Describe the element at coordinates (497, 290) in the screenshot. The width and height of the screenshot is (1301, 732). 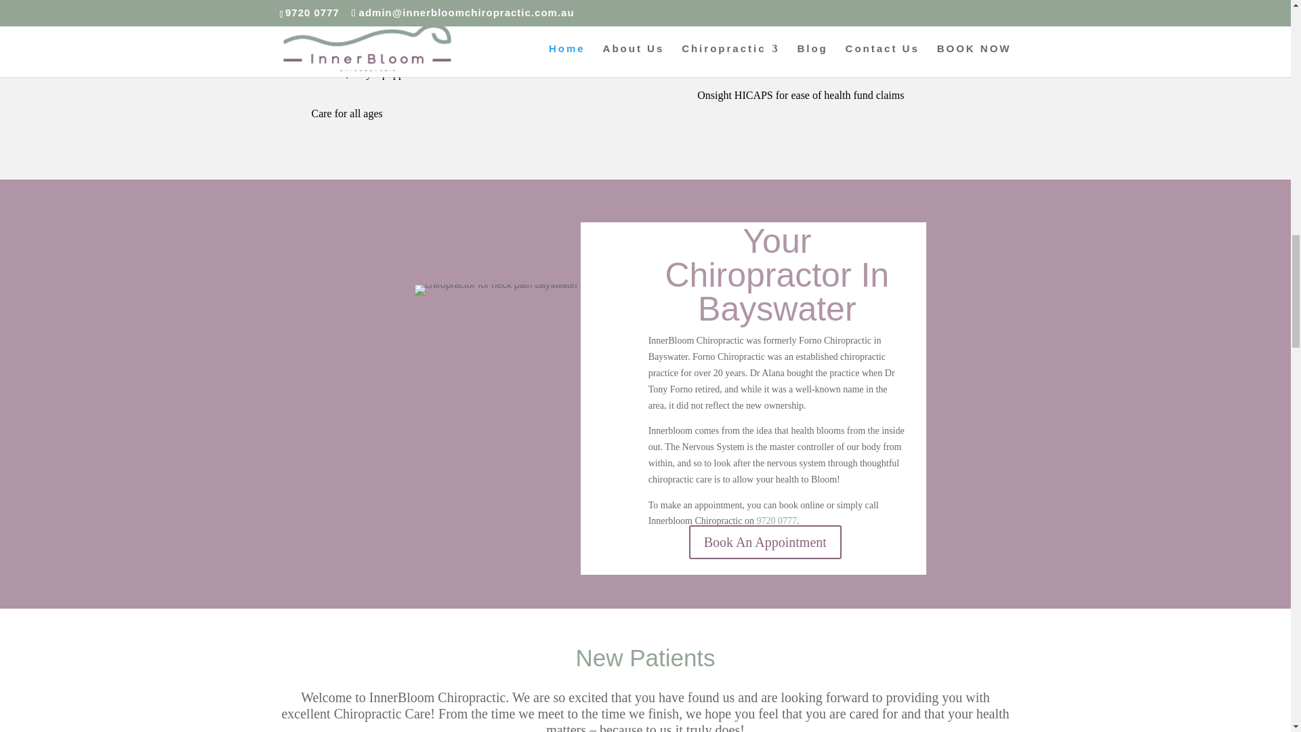
I see `chiropractor for neck pain bayswater` at that location.